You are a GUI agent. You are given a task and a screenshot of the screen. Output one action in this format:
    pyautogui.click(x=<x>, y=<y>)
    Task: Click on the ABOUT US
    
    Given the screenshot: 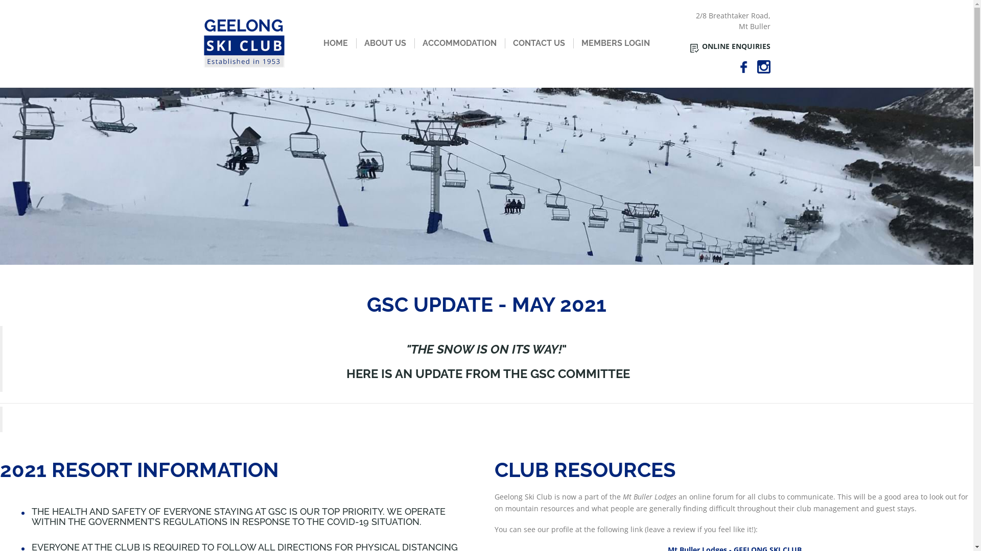 What is the action you would take?
    pyautogui.click(x=385, y=43)
    